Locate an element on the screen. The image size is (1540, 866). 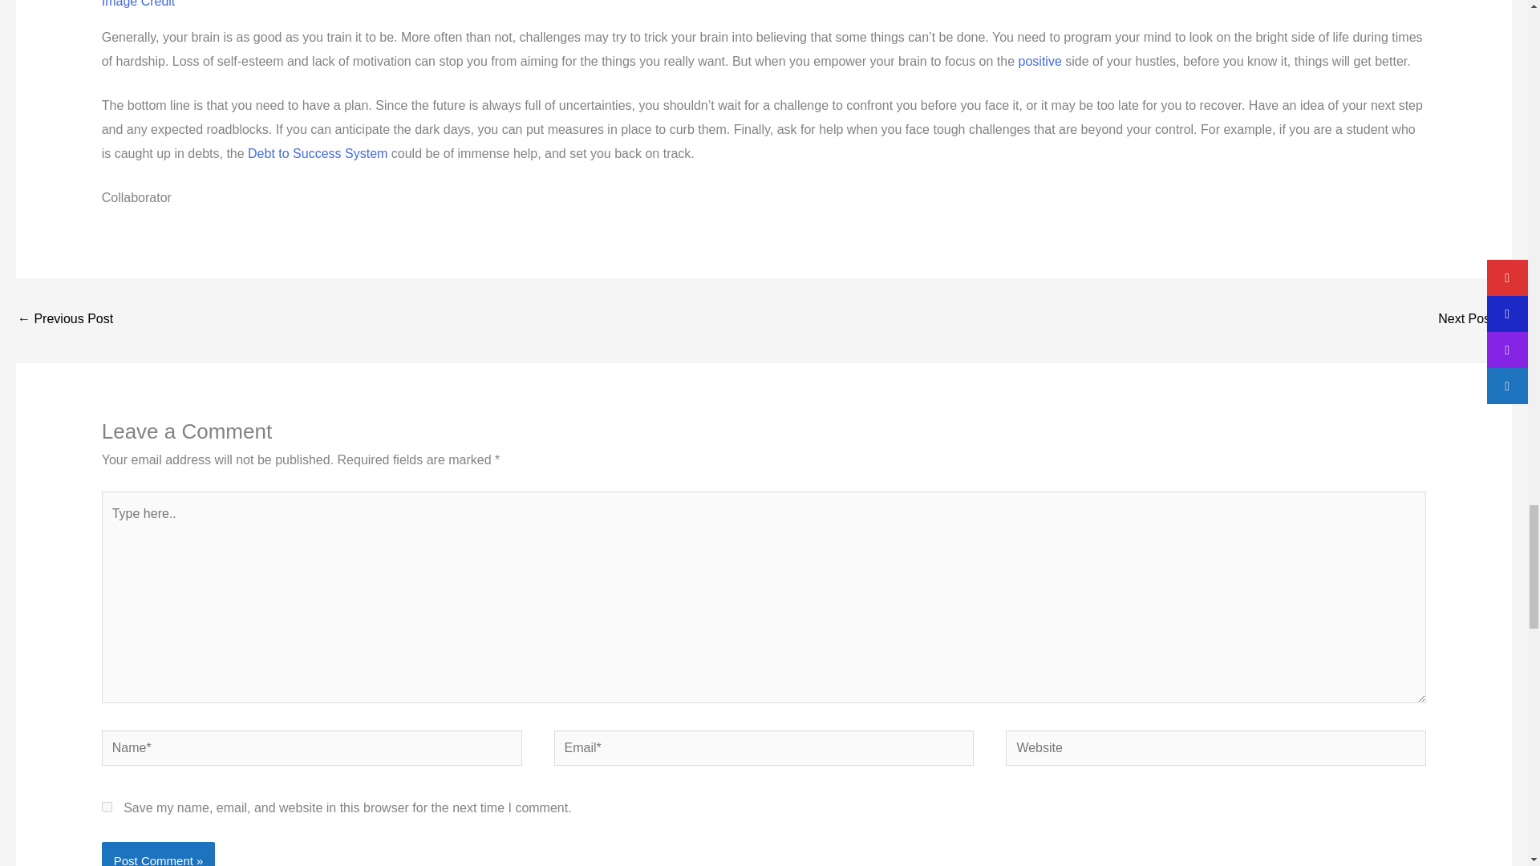
11 Powerful Actions To Arrive At Where You Want To Be is located at coordinates (1474, 320).